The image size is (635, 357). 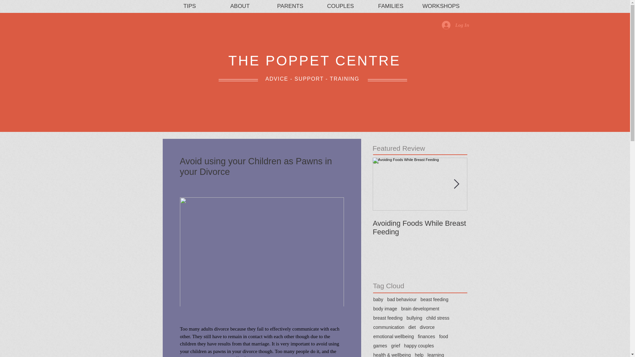 I want to click on PARENTS, so click(x=290, y=6).